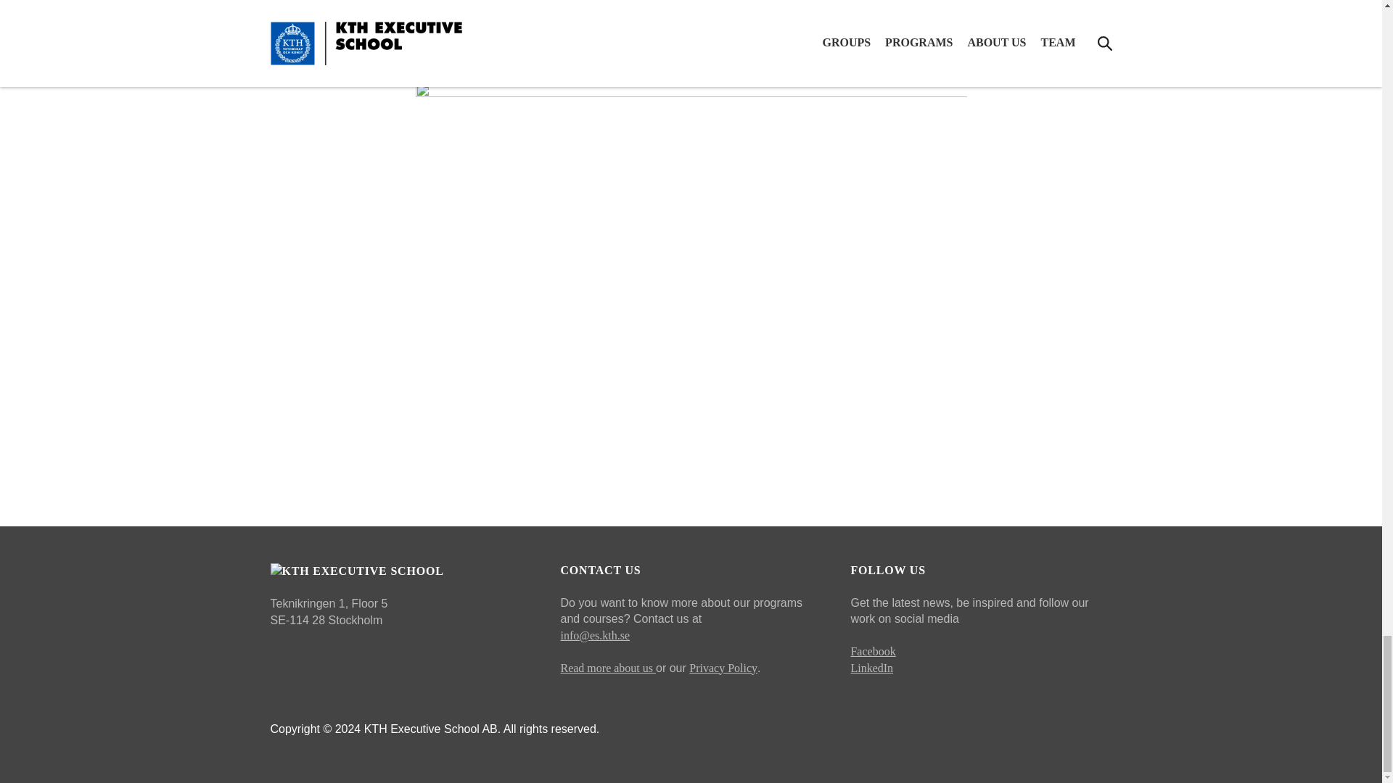 The height and width of the screenshot is (783, 1393). What do you see at coordinates (608, 667) in the screenshot?
I see `Read more about us` at bounding box center [608, 667].